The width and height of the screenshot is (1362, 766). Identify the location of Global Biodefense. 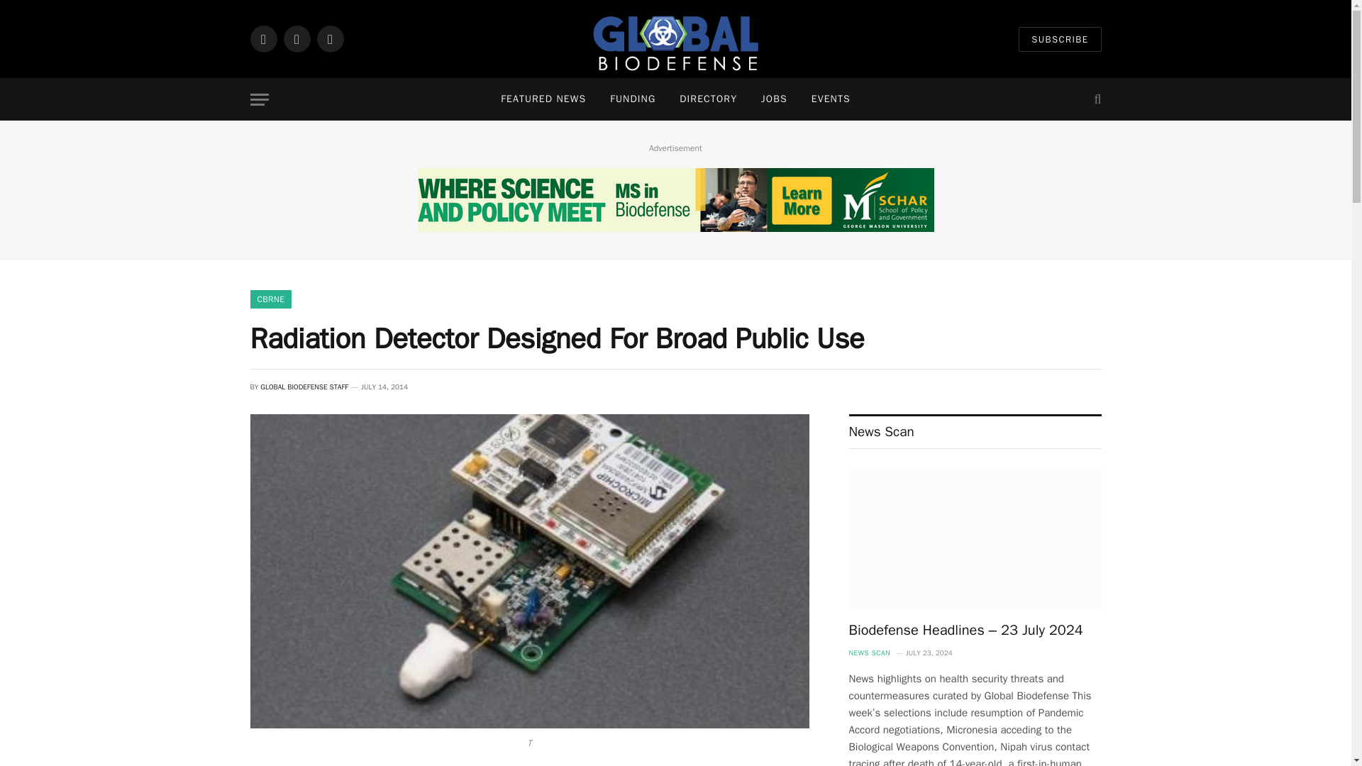
(675, 39).